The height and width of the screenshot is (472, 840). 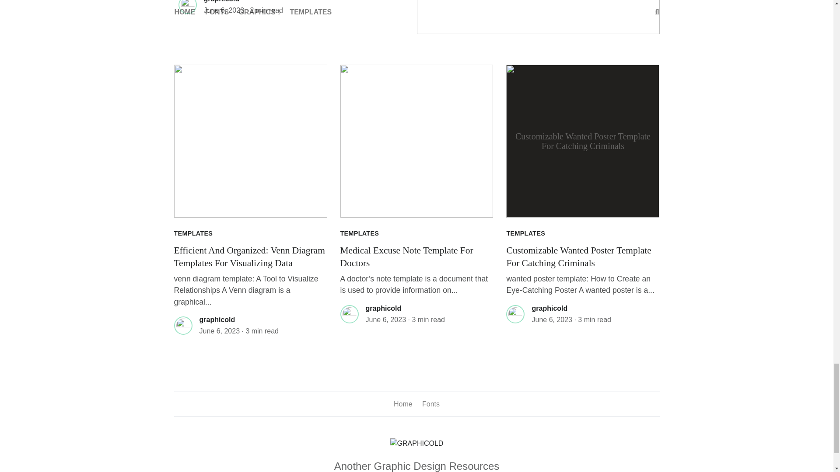 I want to click on Posts by graphicold, so click(x=217, y=319).